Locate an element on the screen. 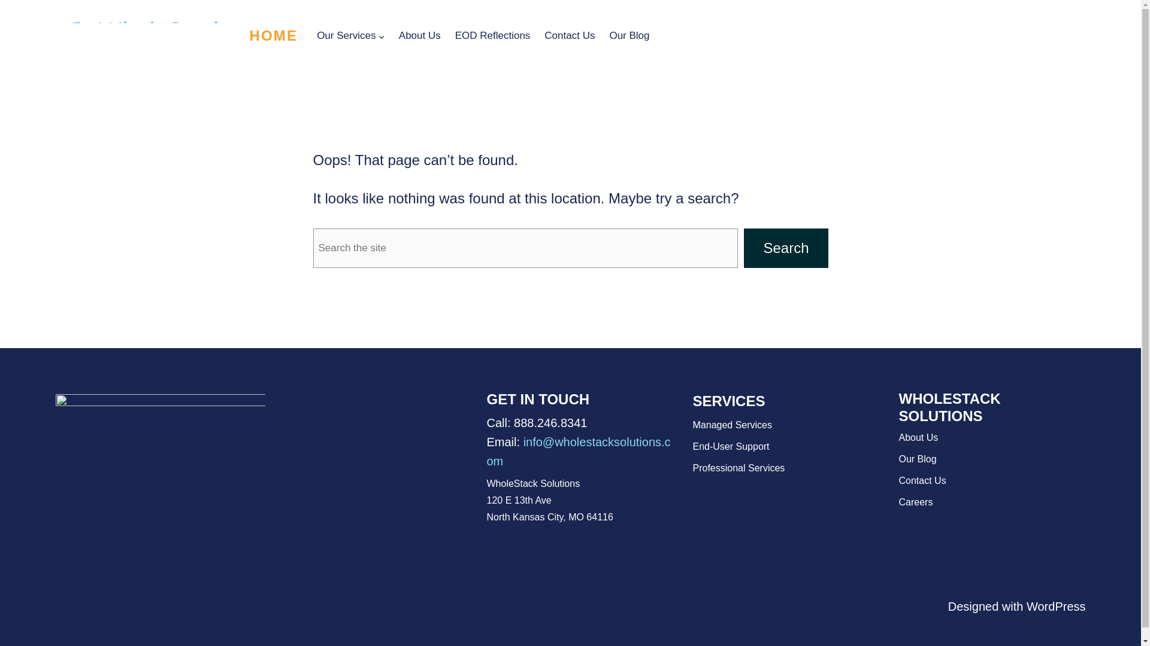  Search is located at coordinates (786, 248).